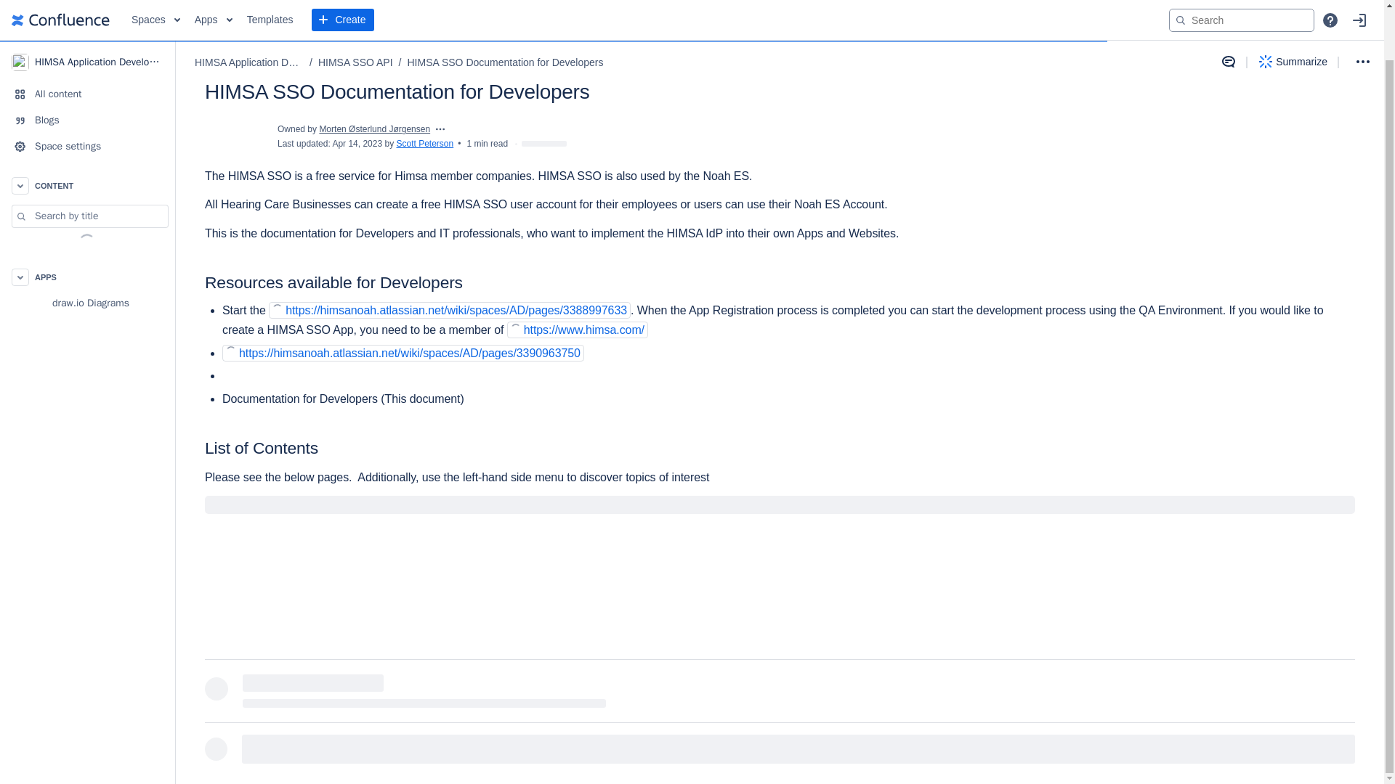 The height and width of the screenshot is (784, 1395). What do you see at coordinates (1293, 9) in the screenshot?
I see `Summarize` at bounding box center [1293, 9].